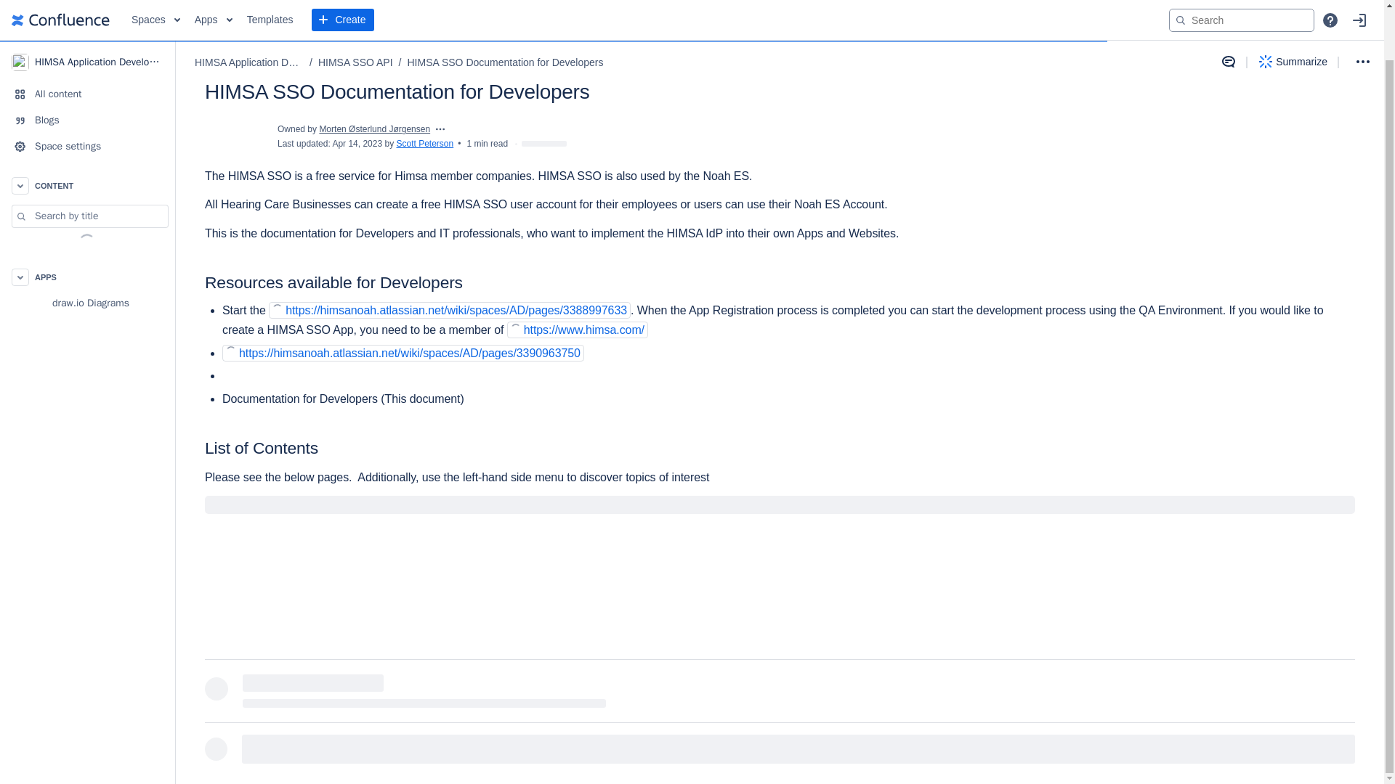 The height and width of the screenshot is (784, 1395). What do you see at coordinates (1293, 9) in the screenshot?
I see `Summarize` at bounding box center [1293, 9].